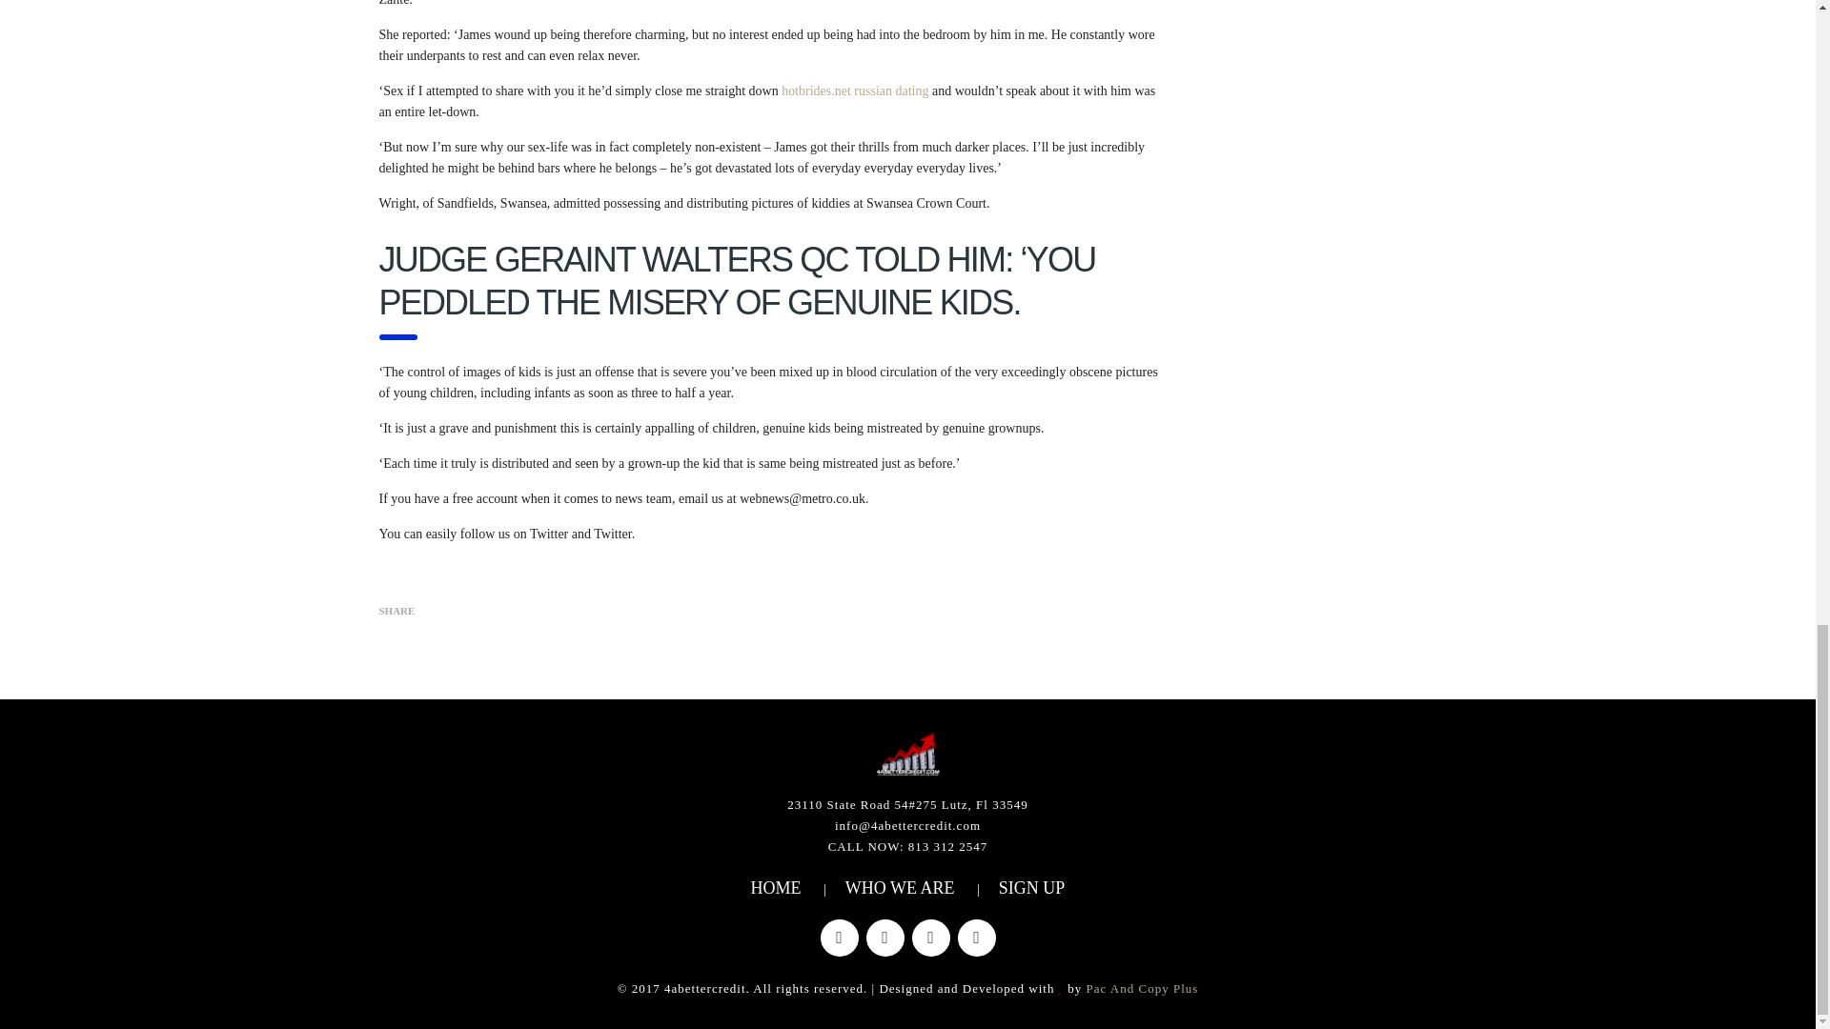 The width and height of the screenshot is (1830, 1029). What do you see at coordinates (776, 888) in the screenshot?
I see `HOME` at bounding box center [776, 888].